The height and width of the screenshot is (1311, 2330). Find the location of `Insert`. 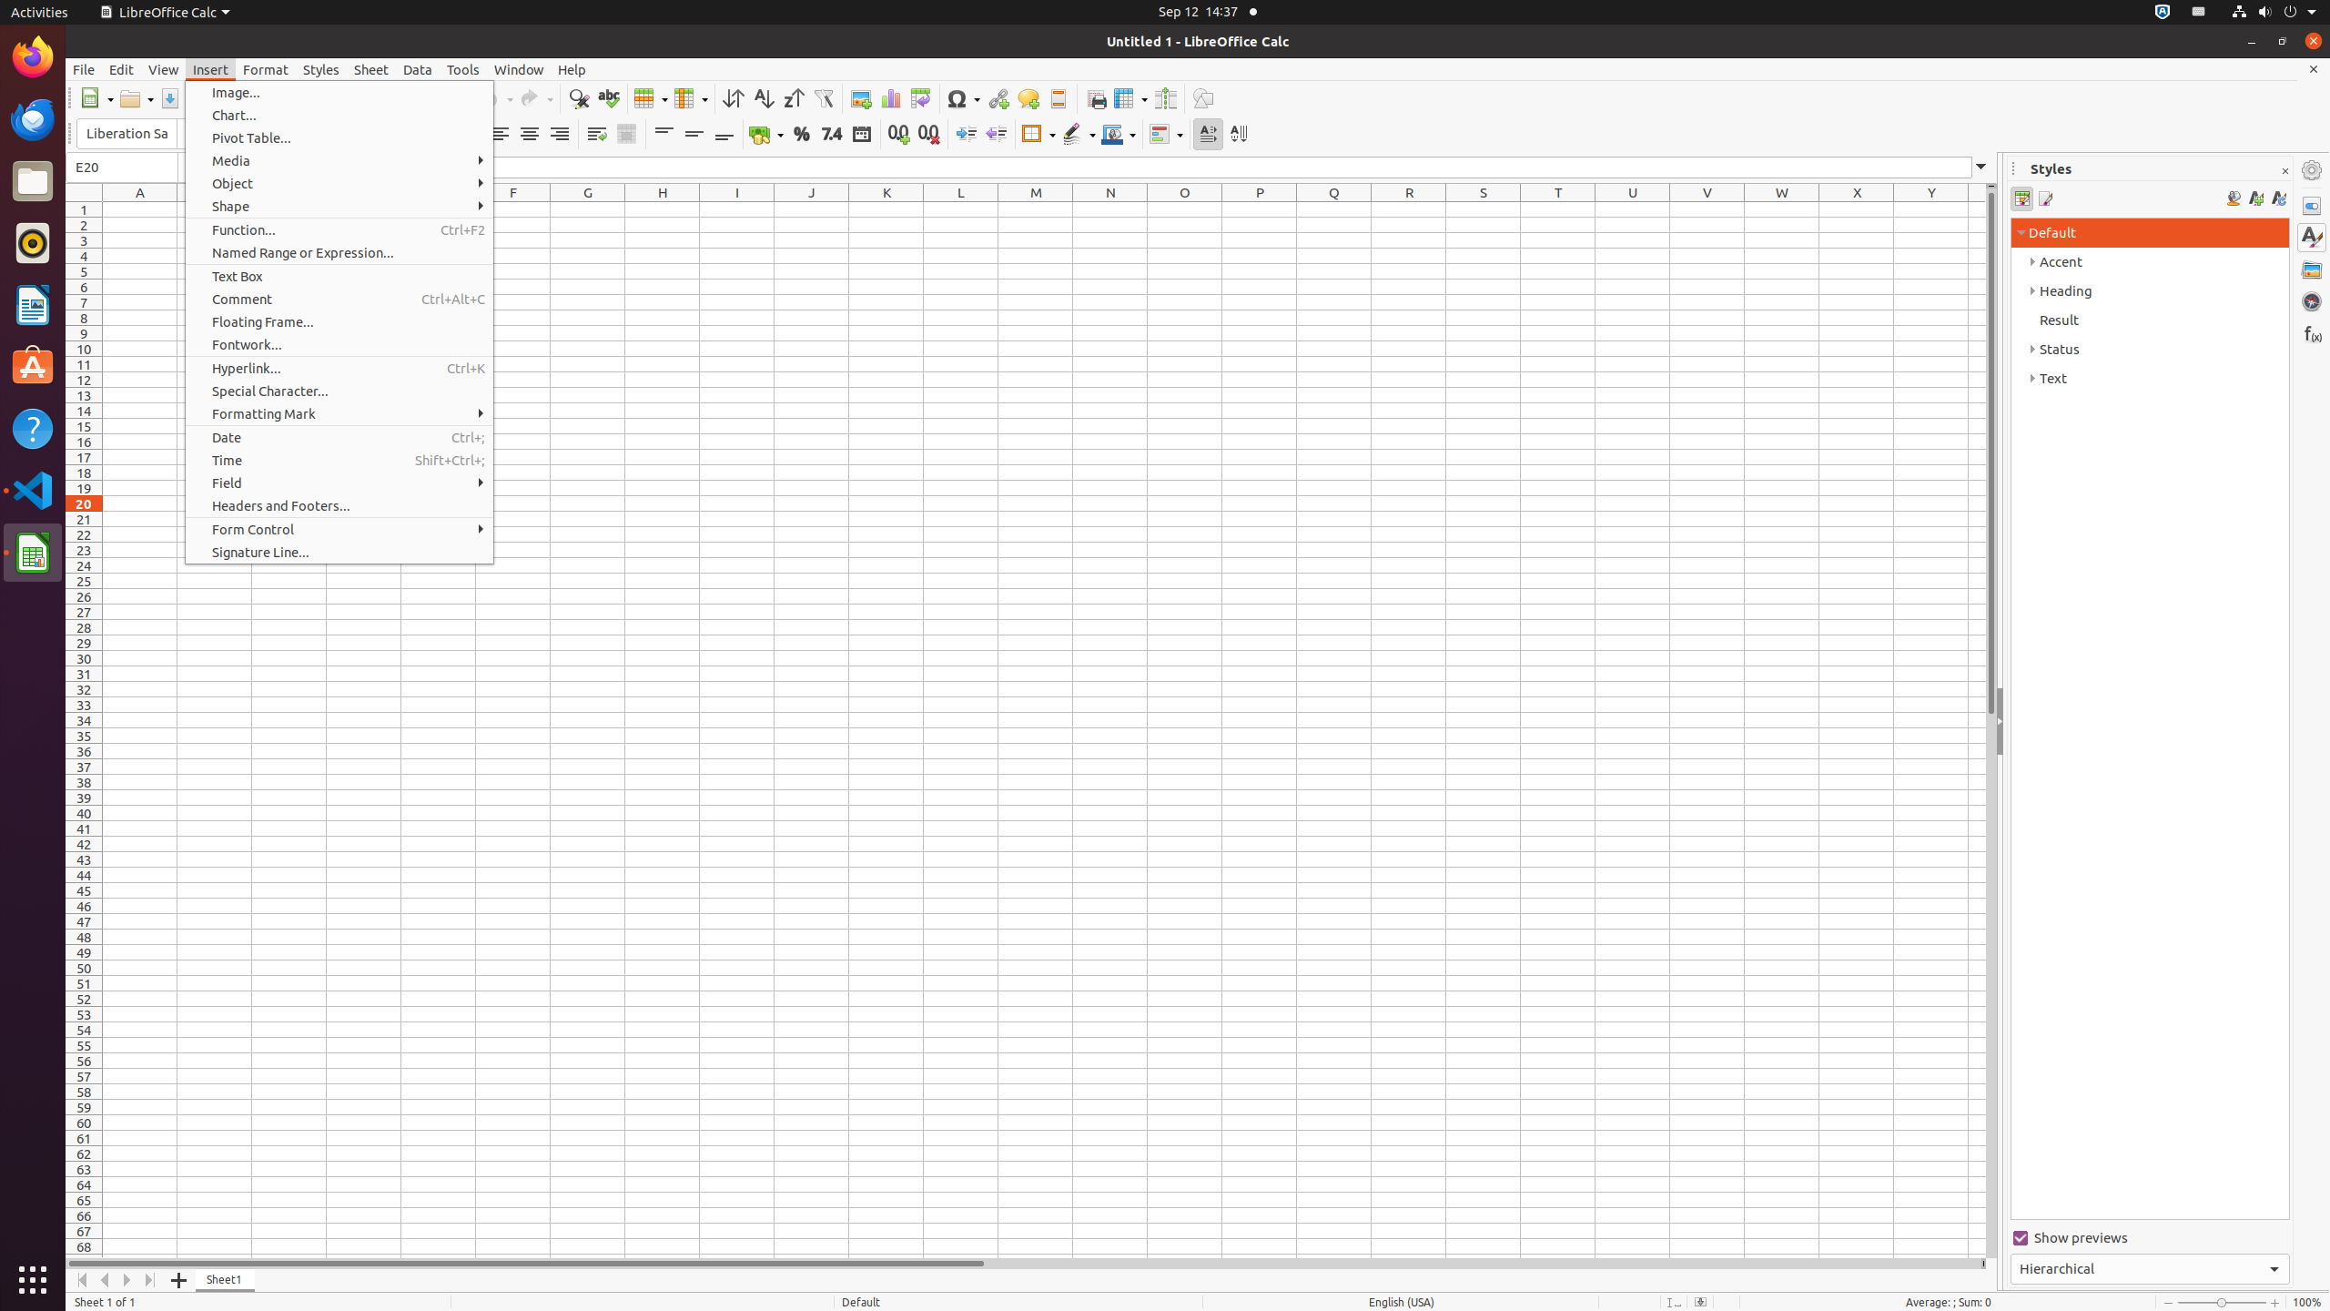

Insert is located at coordinates (211, 69).